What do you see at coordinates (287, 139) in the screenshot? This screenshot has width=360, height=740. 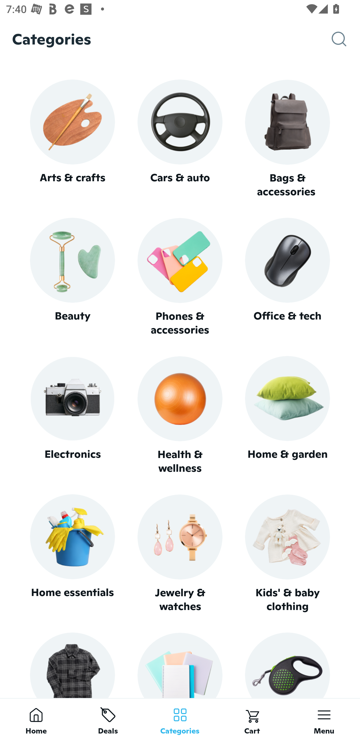 I see `Bags & accessories ` at bounding box center [287, 139].